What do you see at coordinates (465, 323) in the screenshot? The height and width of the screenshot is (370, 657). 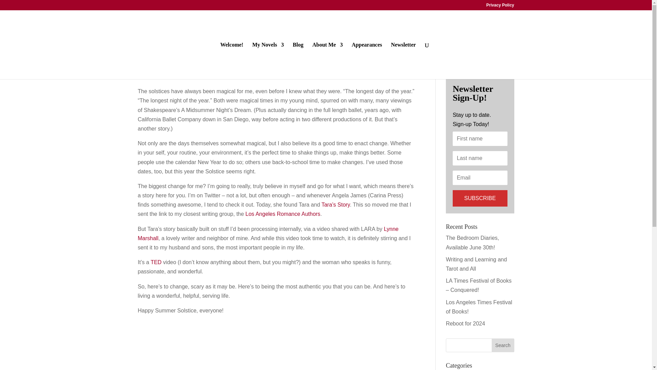 I see `Reboot for 2024` at bounding box center [465, 323].